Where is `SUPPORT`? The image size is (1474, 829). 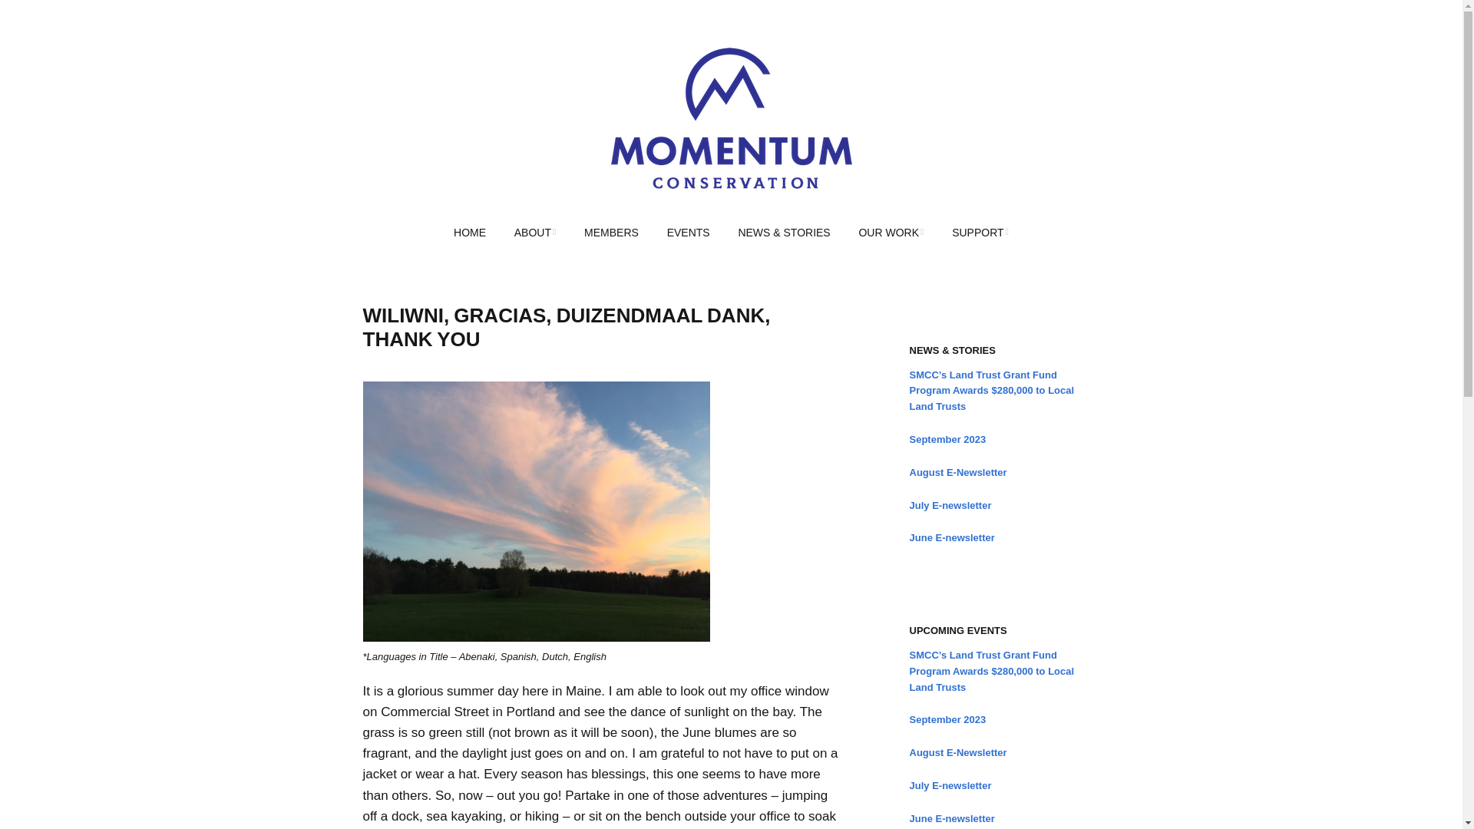
SUPPORT is located at coordinates (980, 233).